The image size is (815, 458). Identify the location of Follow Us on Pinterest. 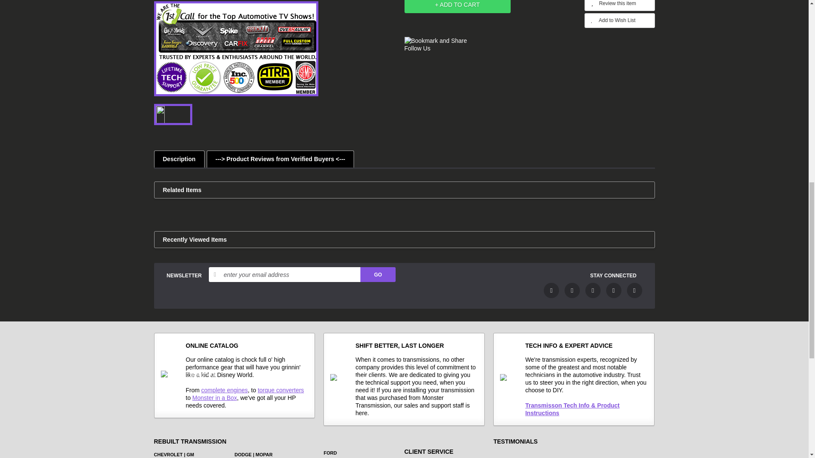
(614, 290).